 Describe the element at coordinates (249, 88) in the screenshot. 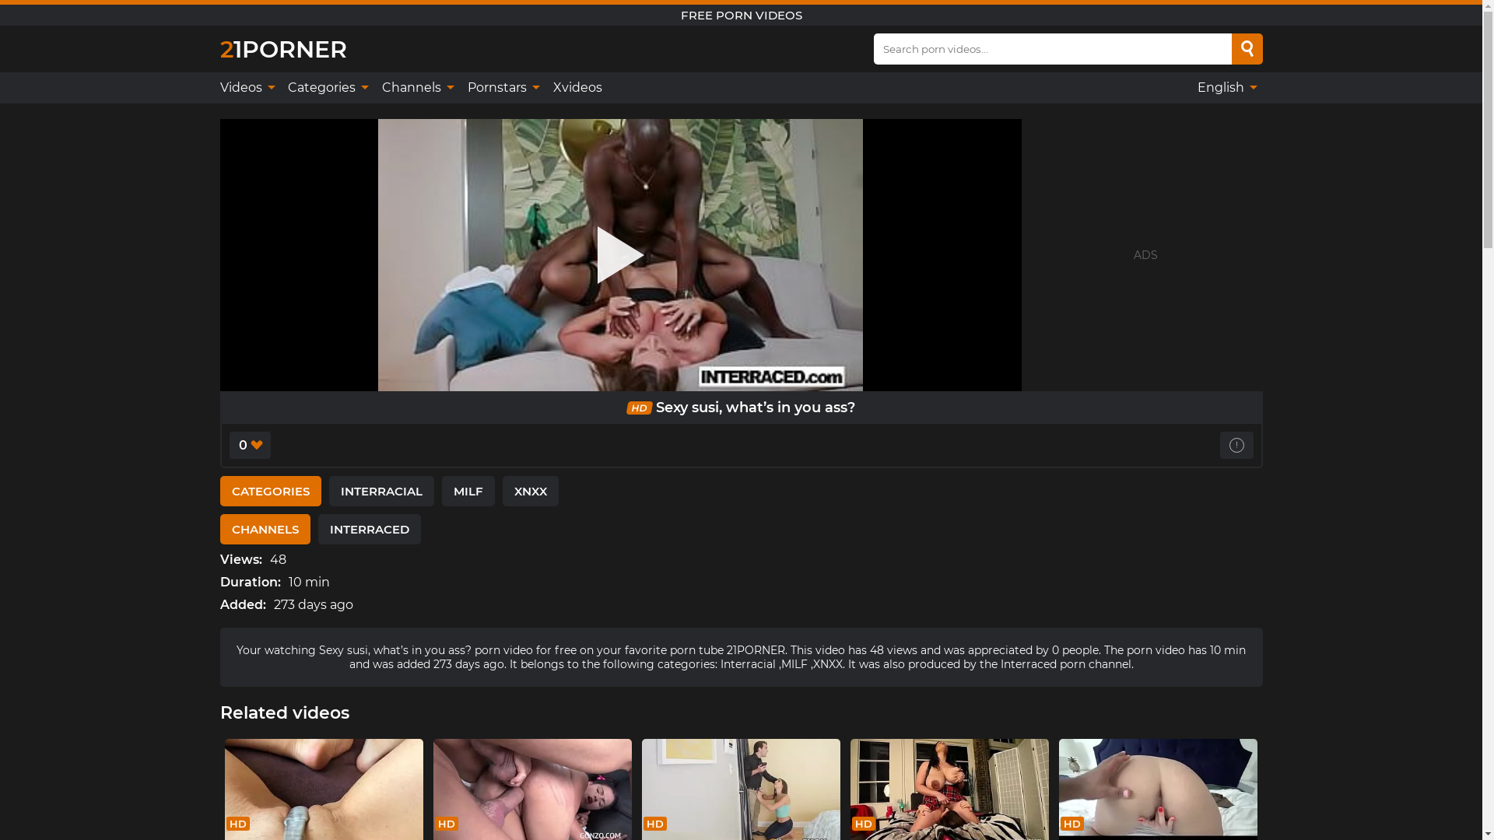

I see `Videos` at that location.